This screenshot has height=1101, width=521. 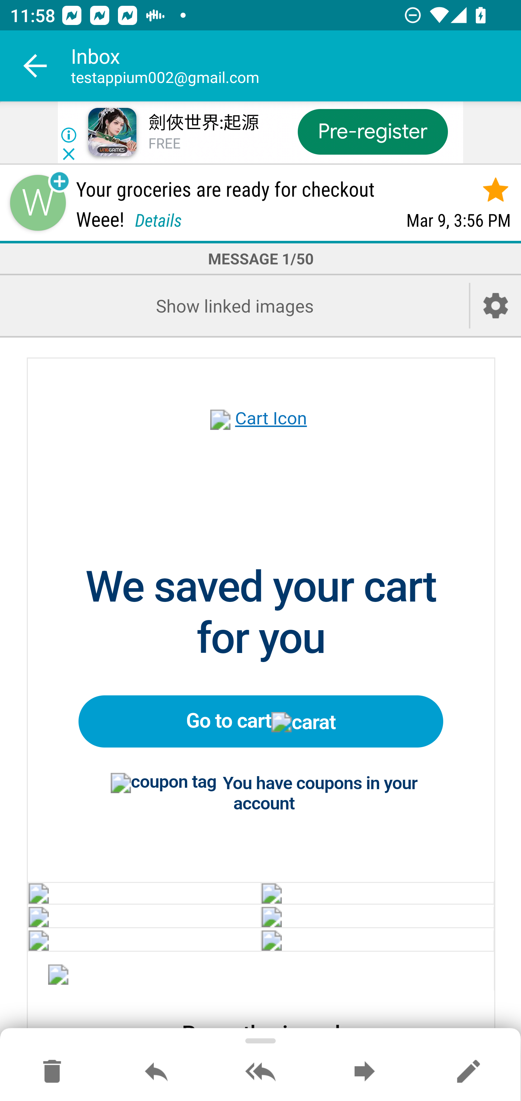 What do you see at coordinates (164, 144) in the screenshot?
I see `FREE` at bounding box center [164, 144].